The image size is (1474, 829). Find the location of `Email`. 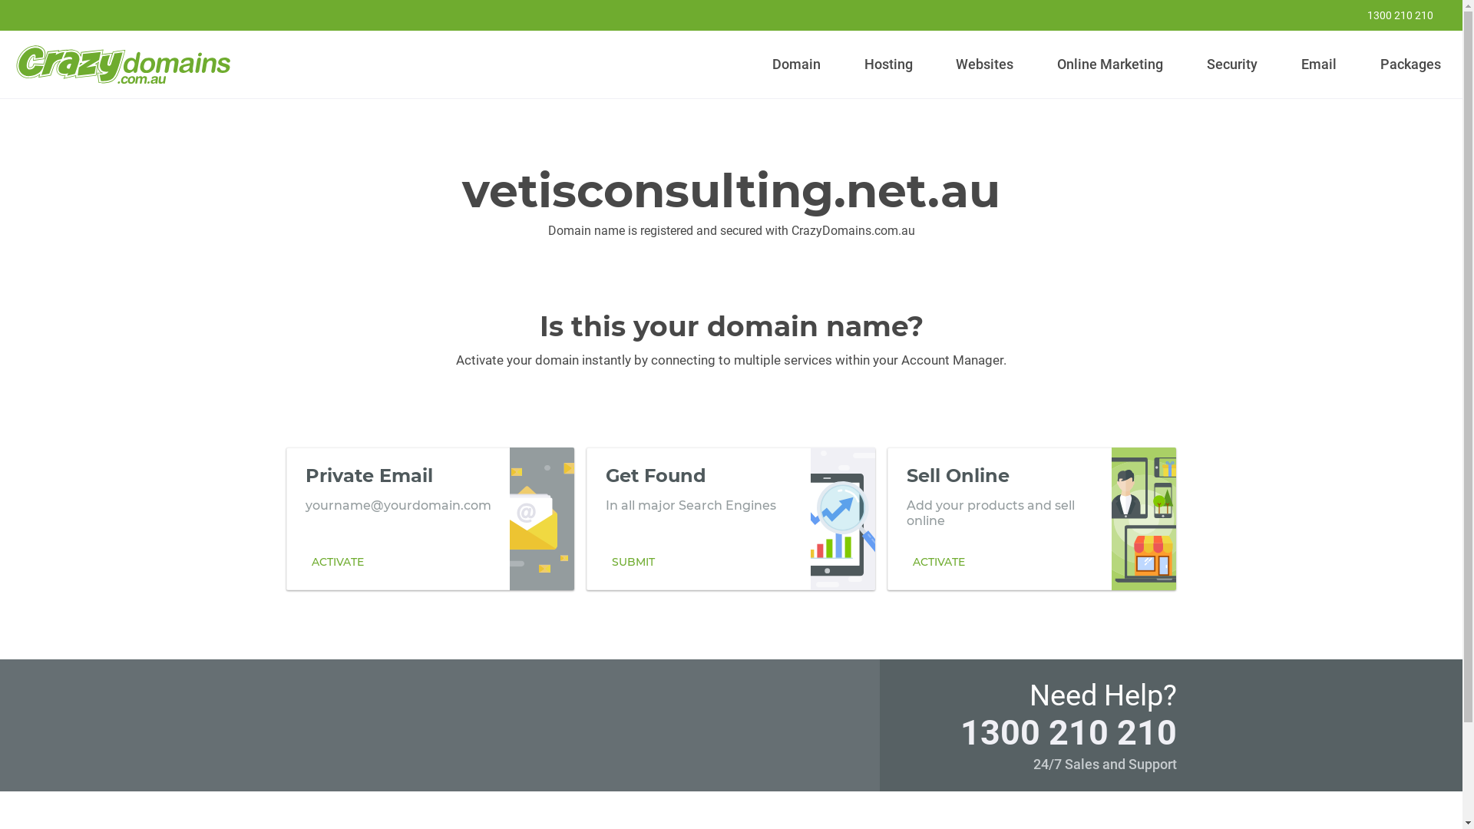

Email is located at coordinates (1319, 64).